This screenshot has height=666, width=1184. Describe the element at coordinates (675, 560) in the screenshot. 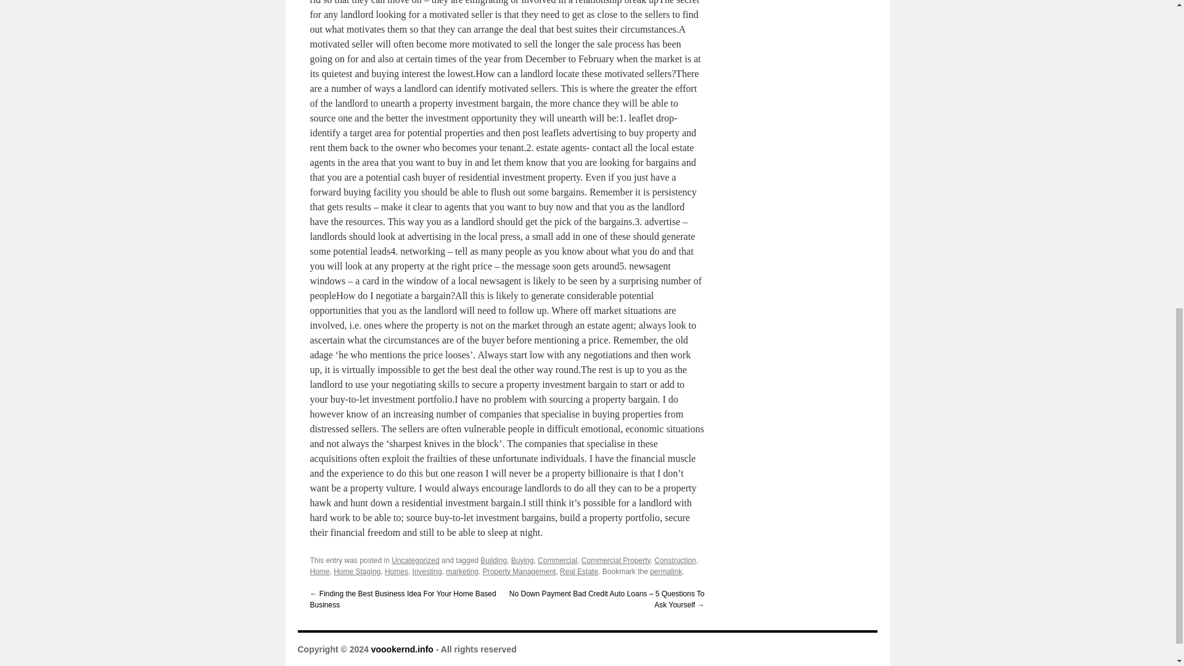

I see `Construction` at that location.